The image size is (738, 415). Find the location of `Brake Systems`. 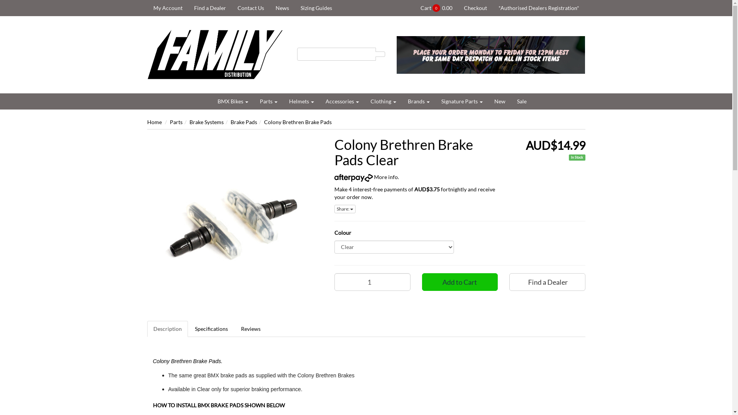

Brake Systems is located at coordinates (206, 122).